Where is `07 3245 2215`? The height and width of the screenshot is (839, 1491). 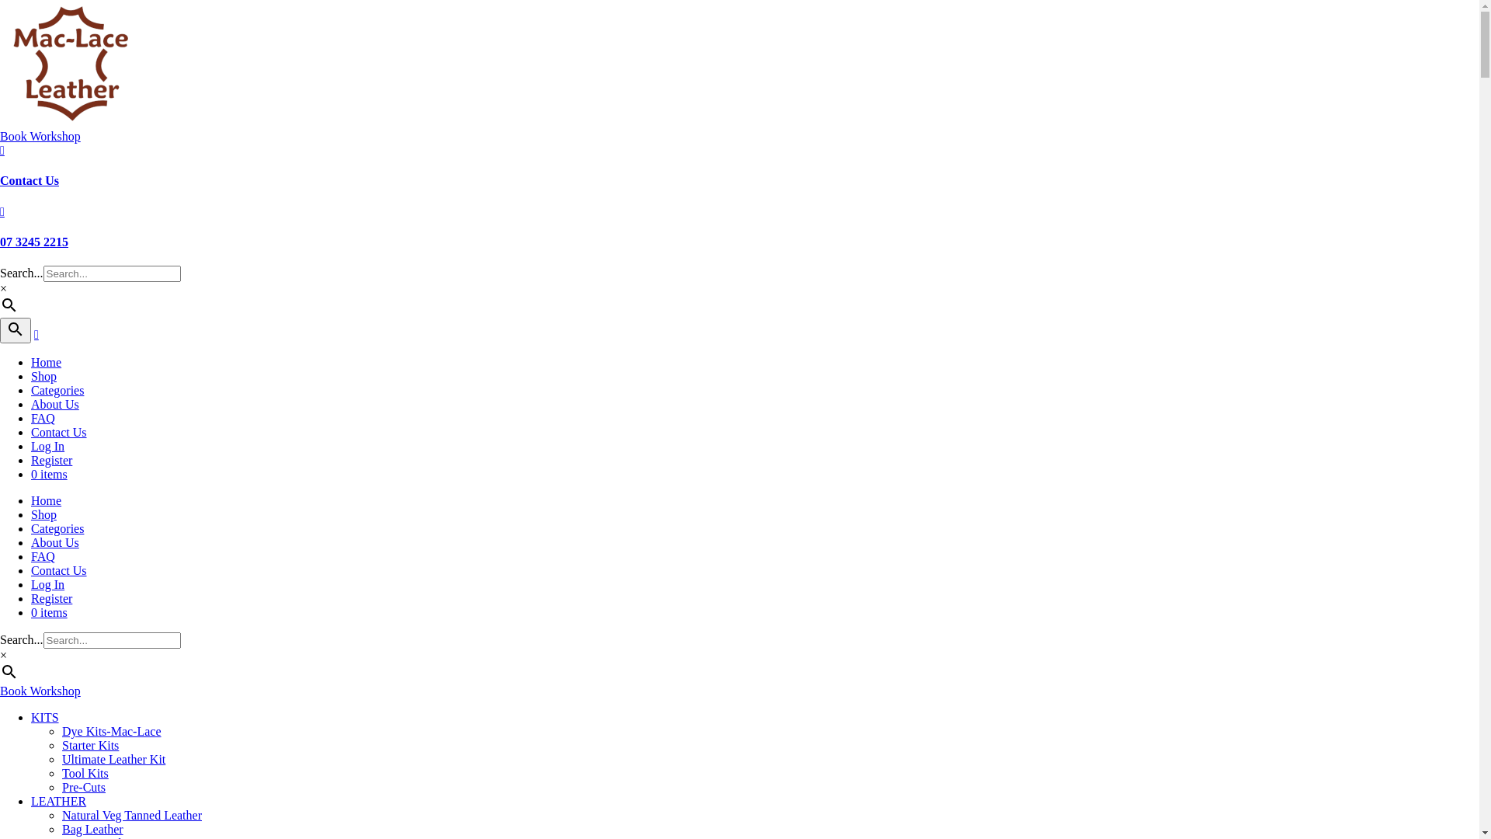
07 3245 2215 is located at coordinates (34, 242).